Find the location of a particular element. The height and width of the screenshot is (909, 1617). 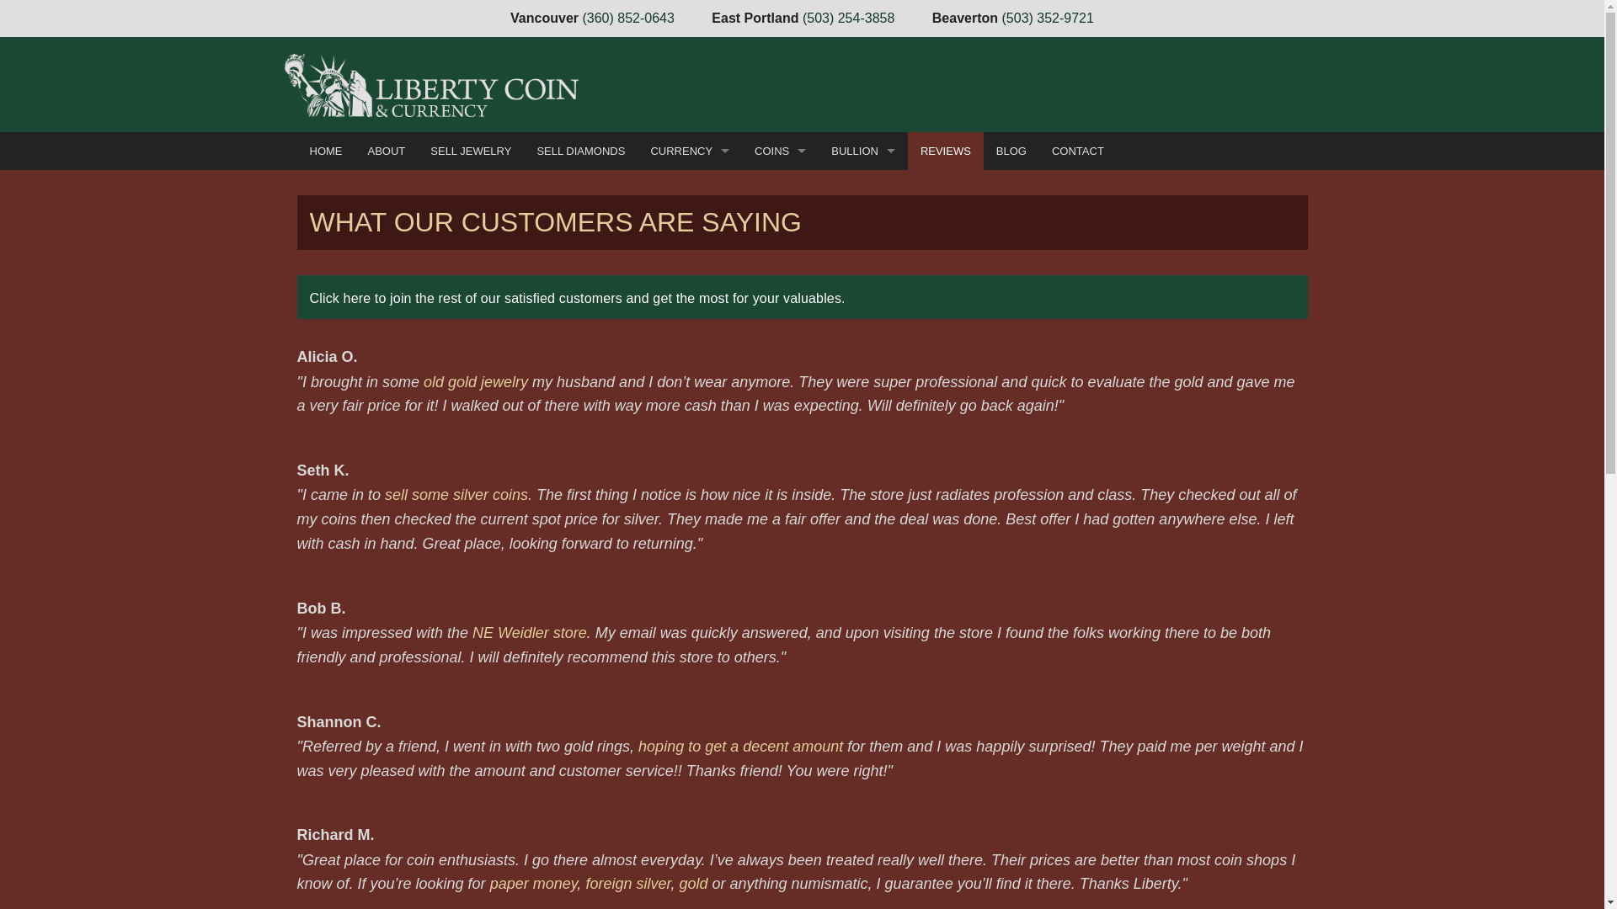

UNCUT SHEETS is located at coordinates (689, 440).